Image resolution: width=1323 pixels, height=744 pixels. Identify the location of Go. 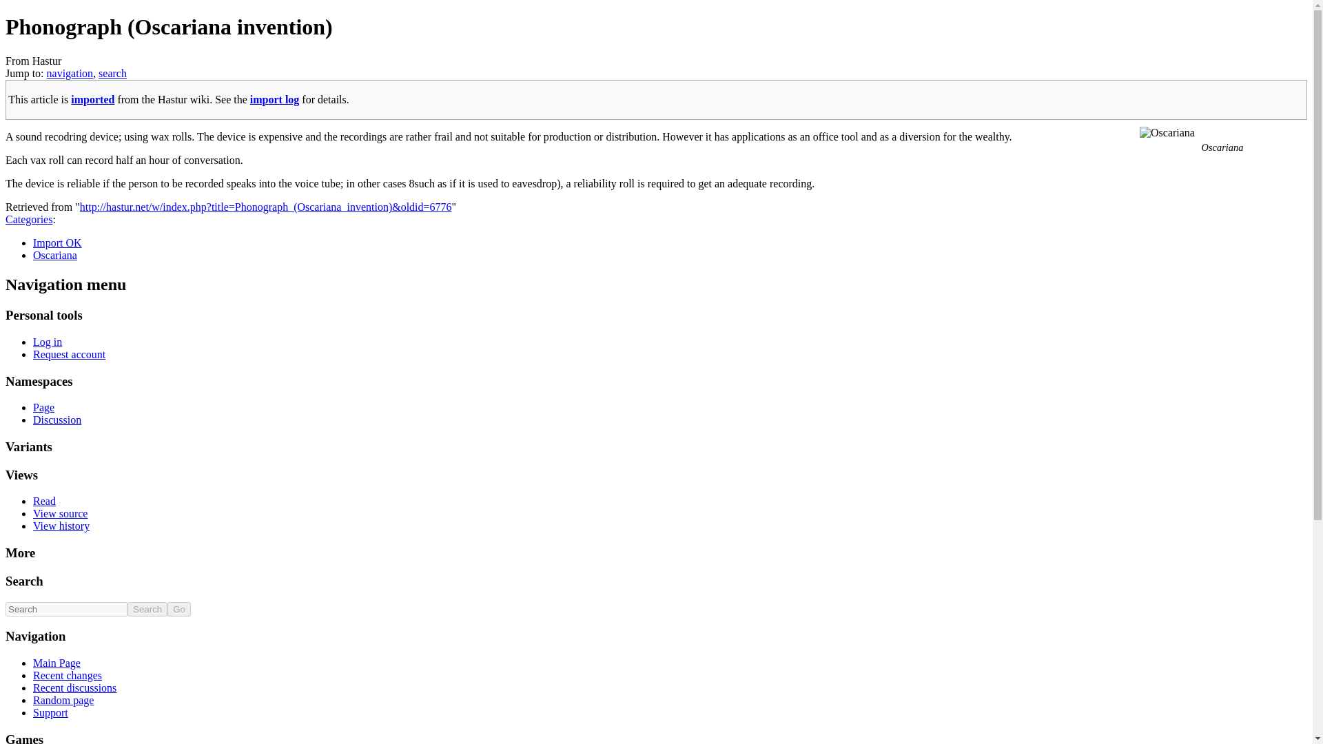
(179, 609).